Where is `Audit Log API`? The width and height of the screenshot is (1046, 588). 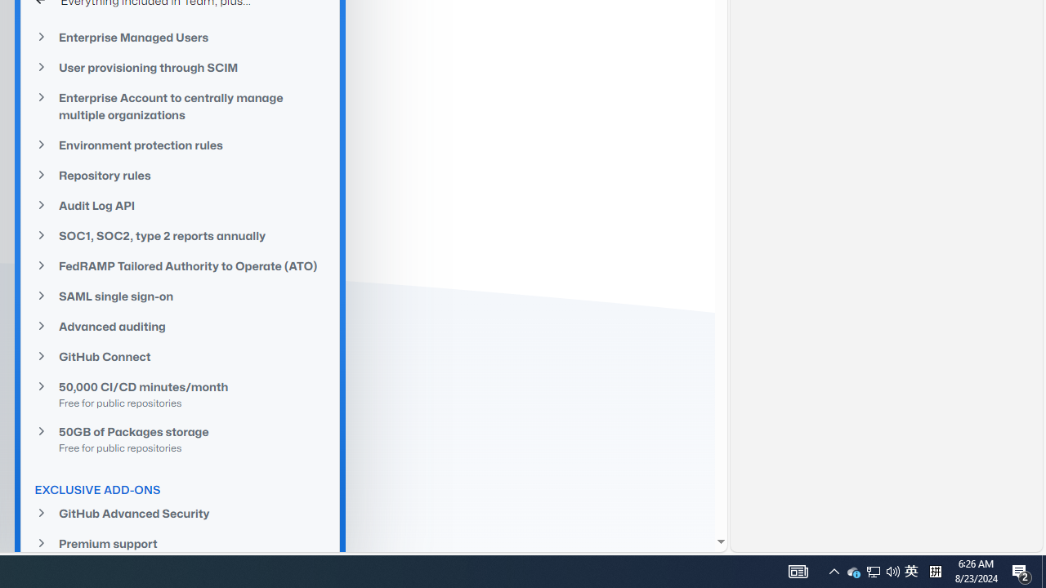 Audit Log API is located at coordinates (180, 204).